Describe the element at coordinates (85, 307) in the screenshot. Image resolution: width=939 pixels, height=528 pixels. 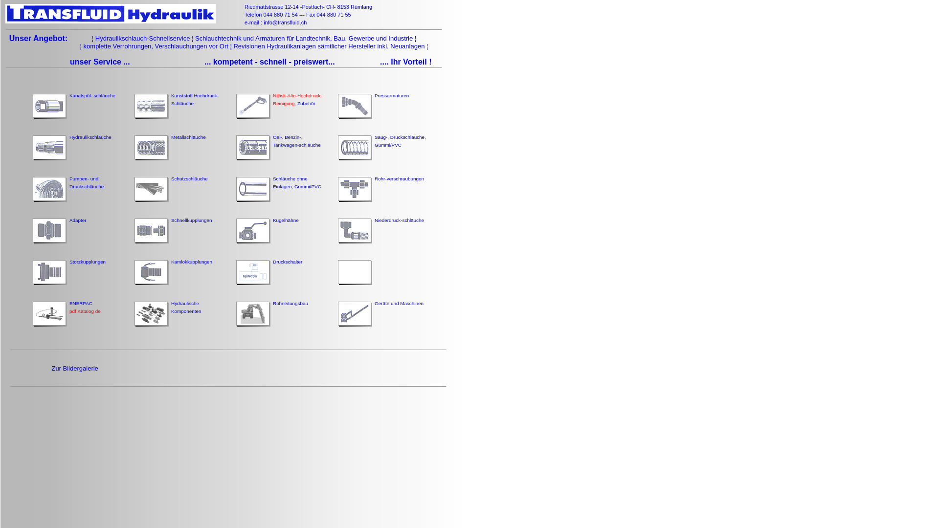
I see `ENERPAC
pdf Katalog de` at that location.